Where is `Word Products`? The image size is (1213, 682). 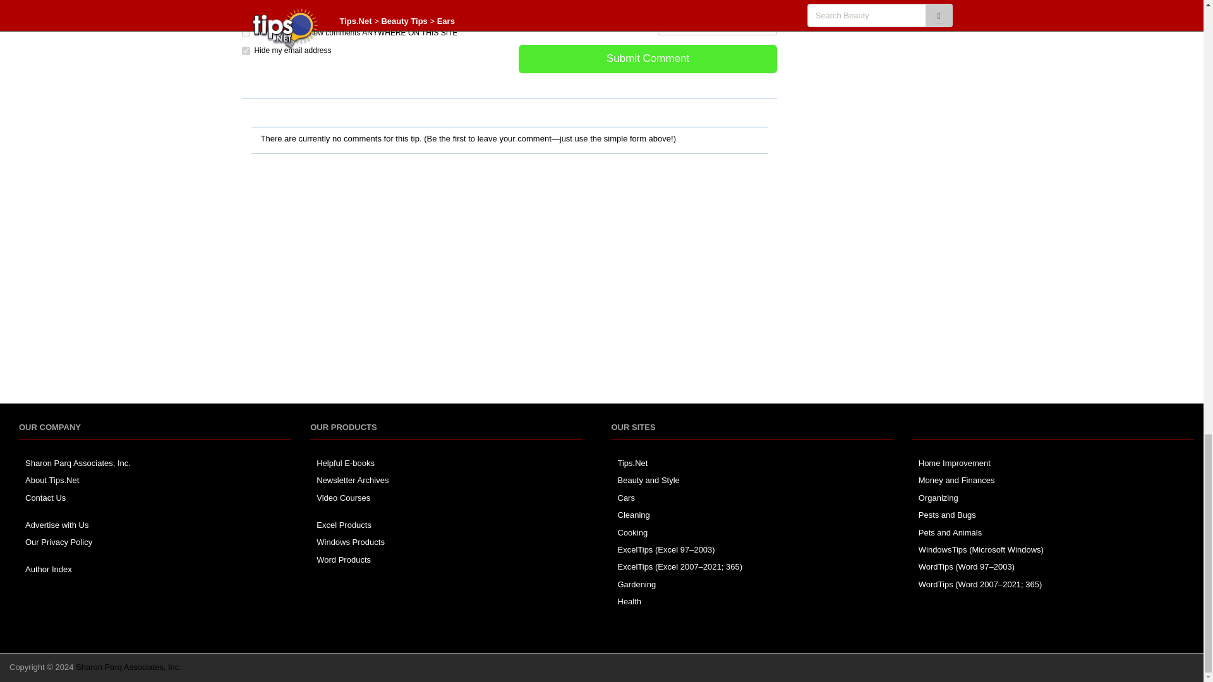 Word Products is located at coordinates (344, 559).